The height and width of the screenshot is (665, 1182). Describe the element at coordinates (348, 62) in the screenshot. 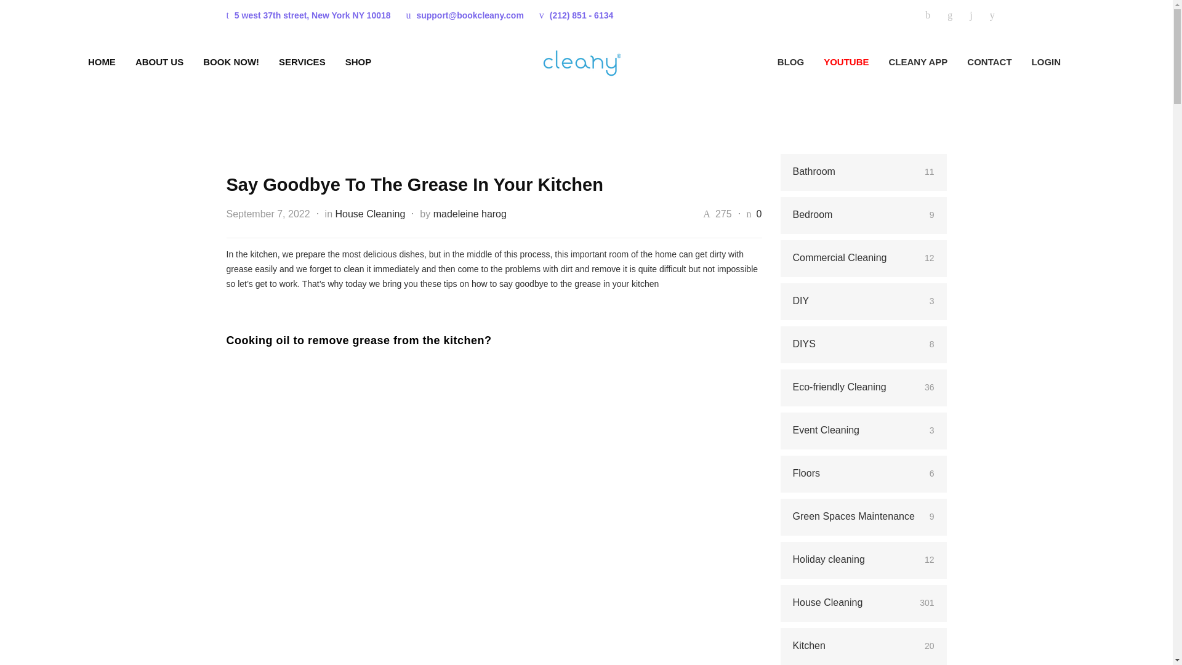

I see `SHOP` at that location.